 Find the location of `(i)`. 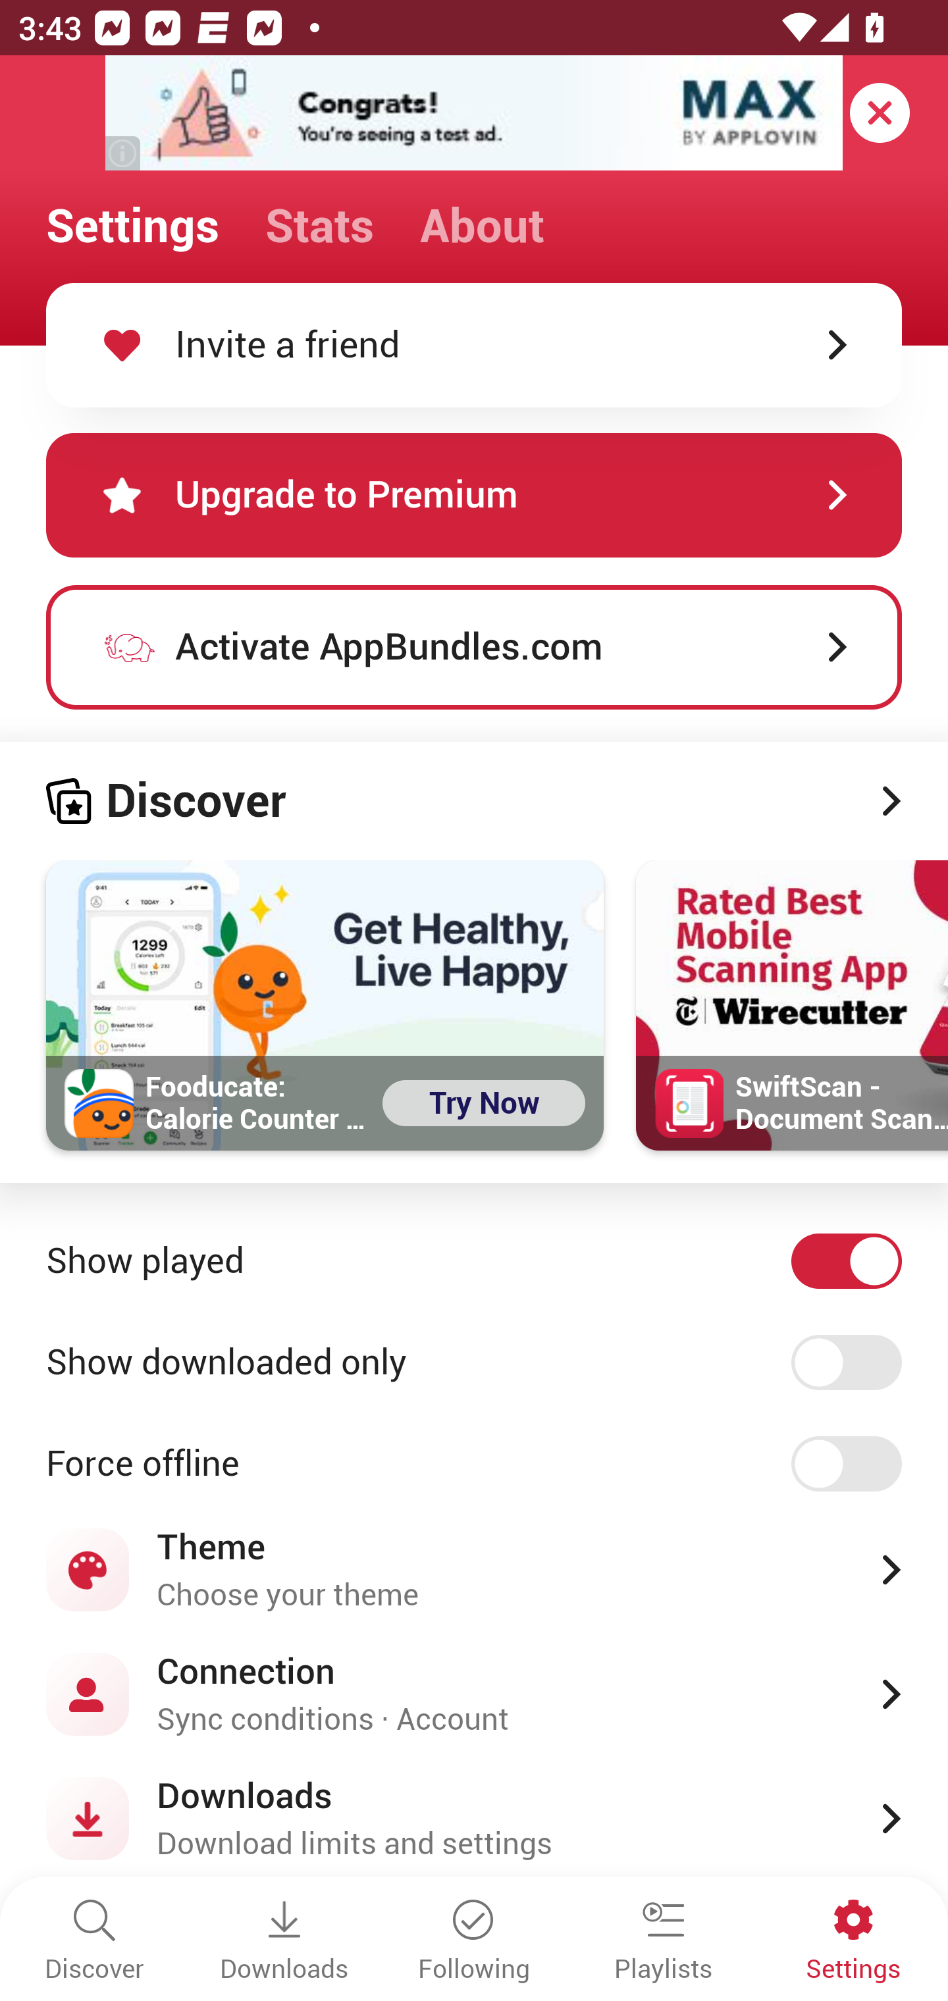

(i) is located at coordinates (124, 153).